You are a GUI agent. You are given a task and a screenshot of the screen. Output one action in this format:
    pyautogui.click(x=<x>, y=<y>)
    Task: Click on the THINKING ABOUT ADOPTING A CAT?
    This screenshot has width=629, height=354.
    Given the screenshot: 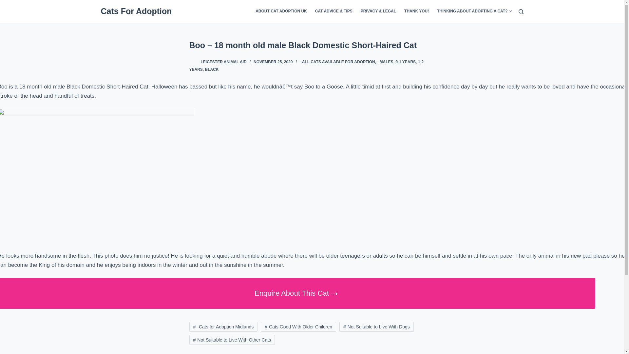 What is the action you would take?
    pyautogui.click(x=472, y=11)
    